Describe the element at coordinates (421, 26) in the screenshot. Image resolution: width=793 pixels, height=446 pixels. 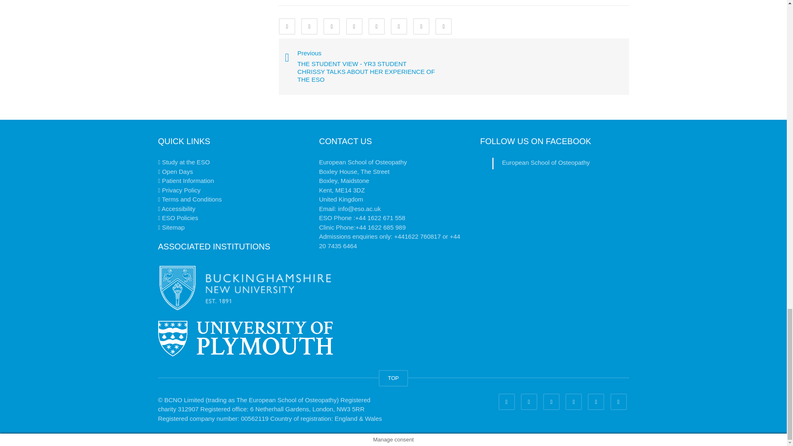
I see `Share on Vk` at that location.